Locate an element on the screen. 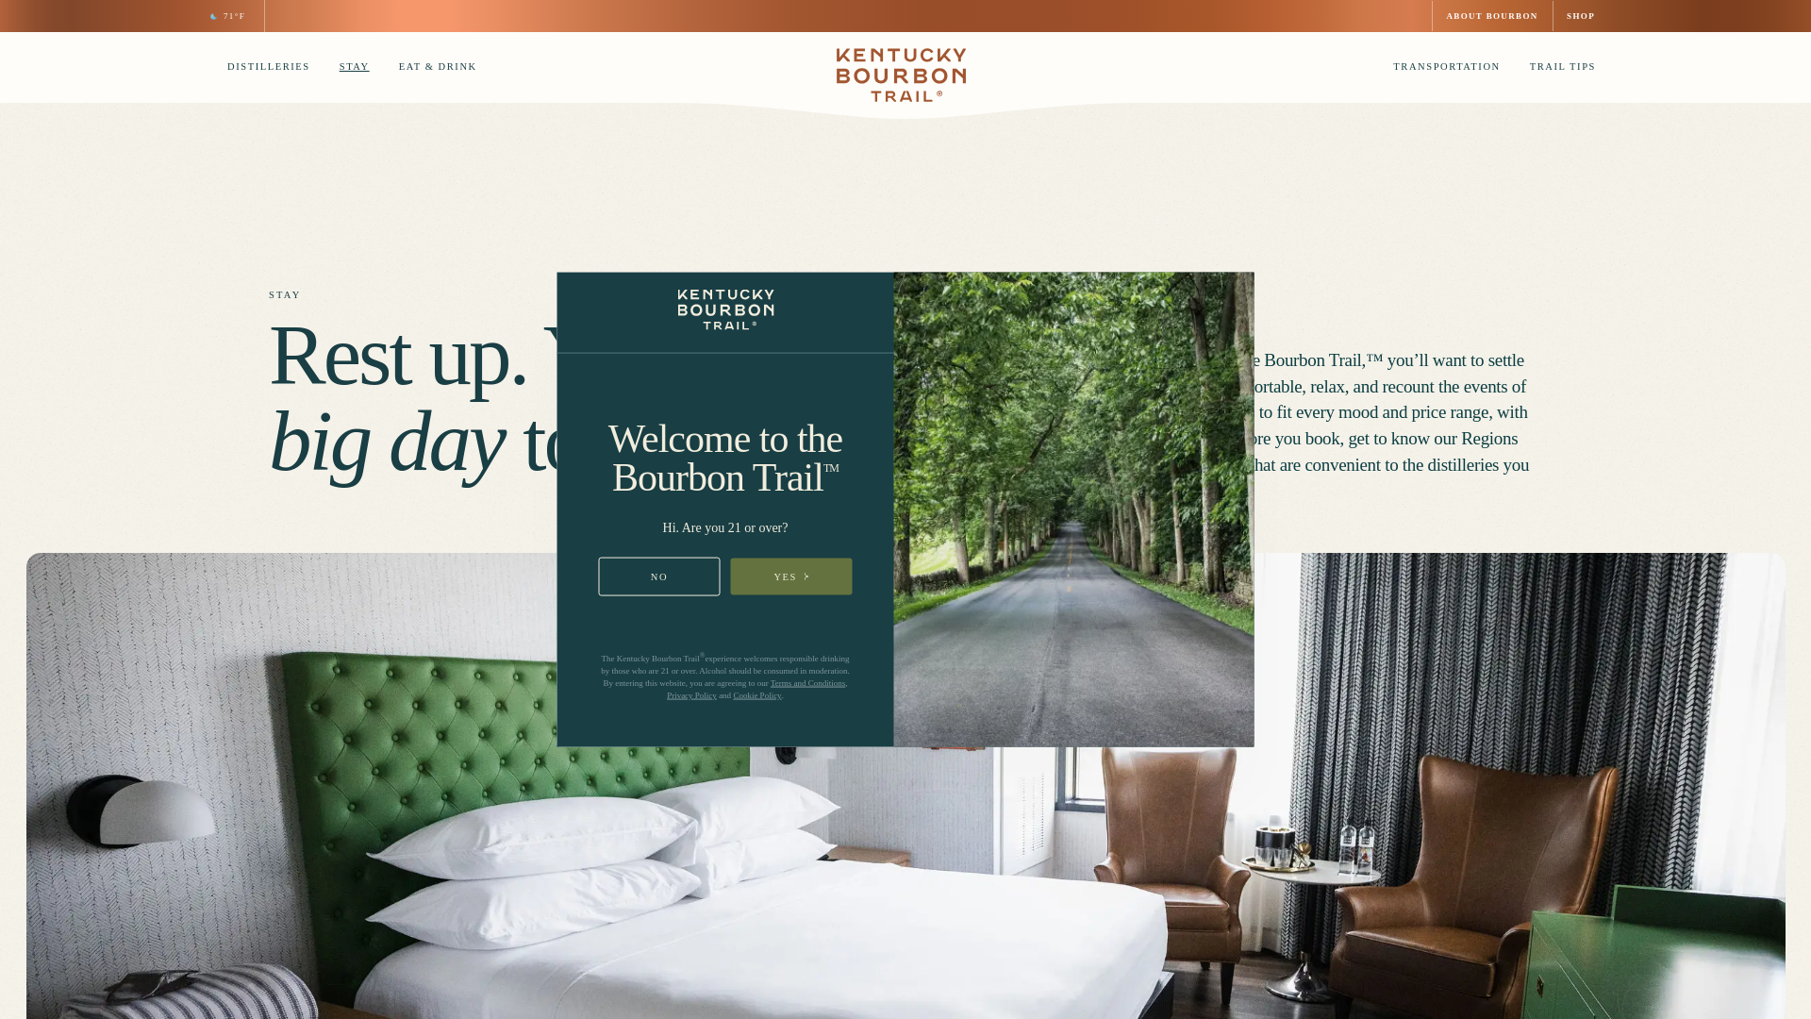 The image size is (1811, 1019). ABOUT BOURBON is located at coordinates (1492, 16).